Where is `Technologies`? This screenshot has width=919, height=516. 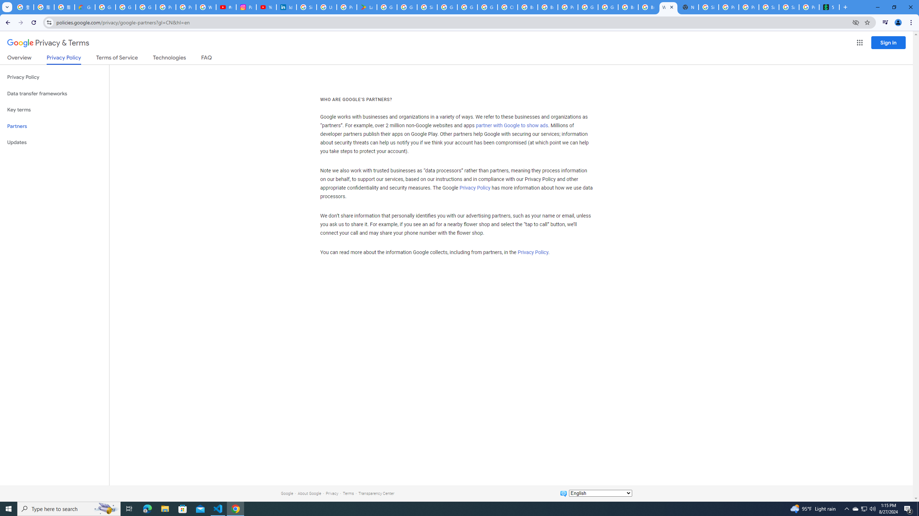 Technologies is located at coordinates (169, 59).